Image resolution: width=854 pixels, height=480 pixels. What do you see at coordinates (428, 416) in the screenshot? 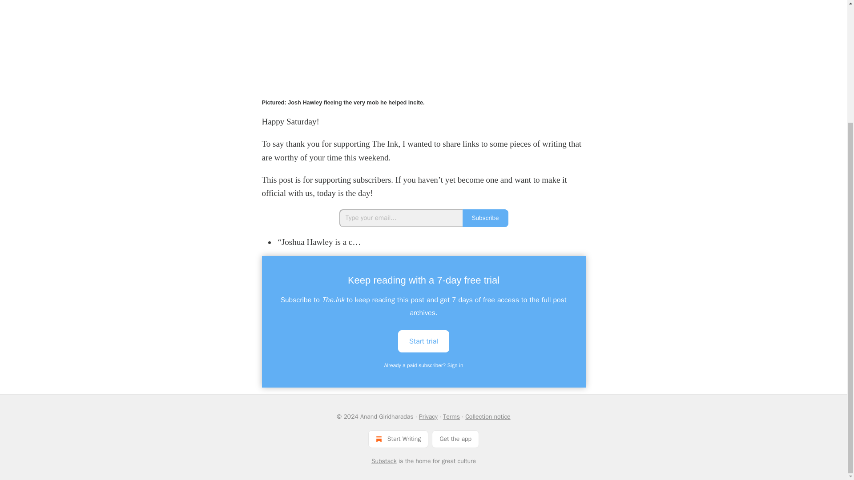
I see `Privacy` at bounding box center [428, 416].